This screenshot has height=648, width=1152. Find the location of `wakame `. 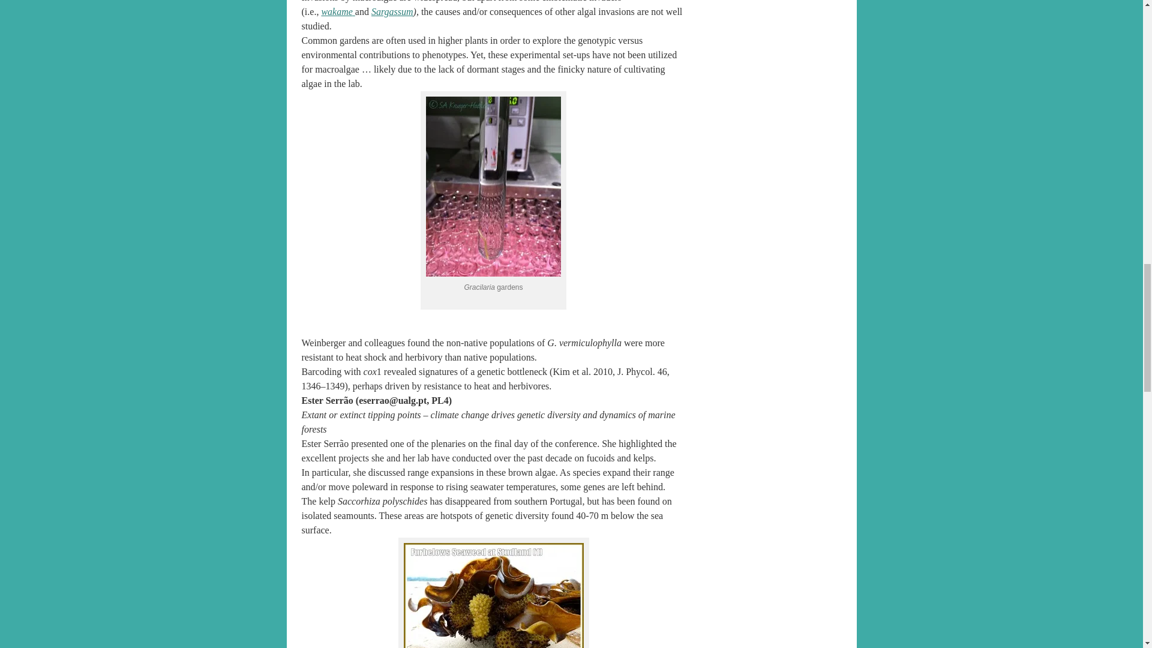

wakame  is located at coordinates (338, 11).